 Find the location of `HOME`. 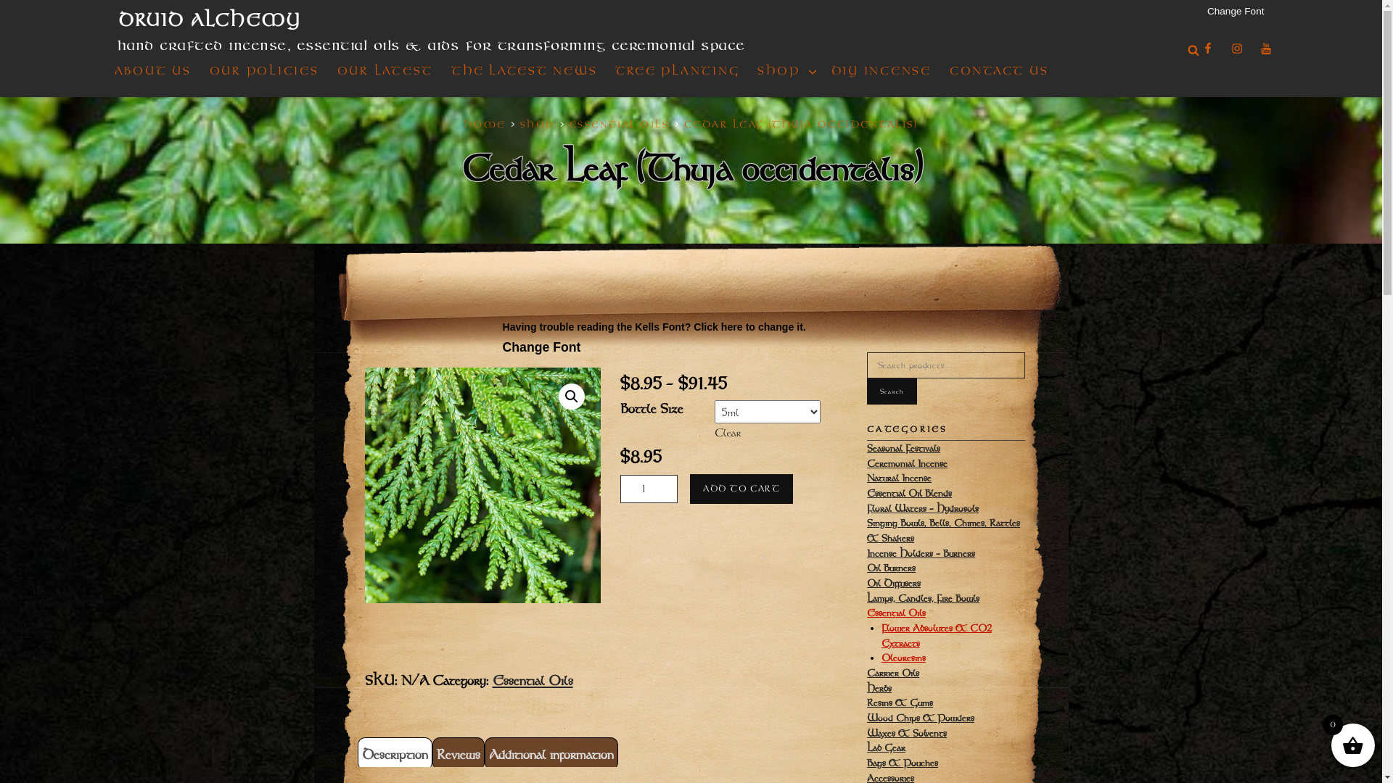

HOME is located at coordinates (485, 125).